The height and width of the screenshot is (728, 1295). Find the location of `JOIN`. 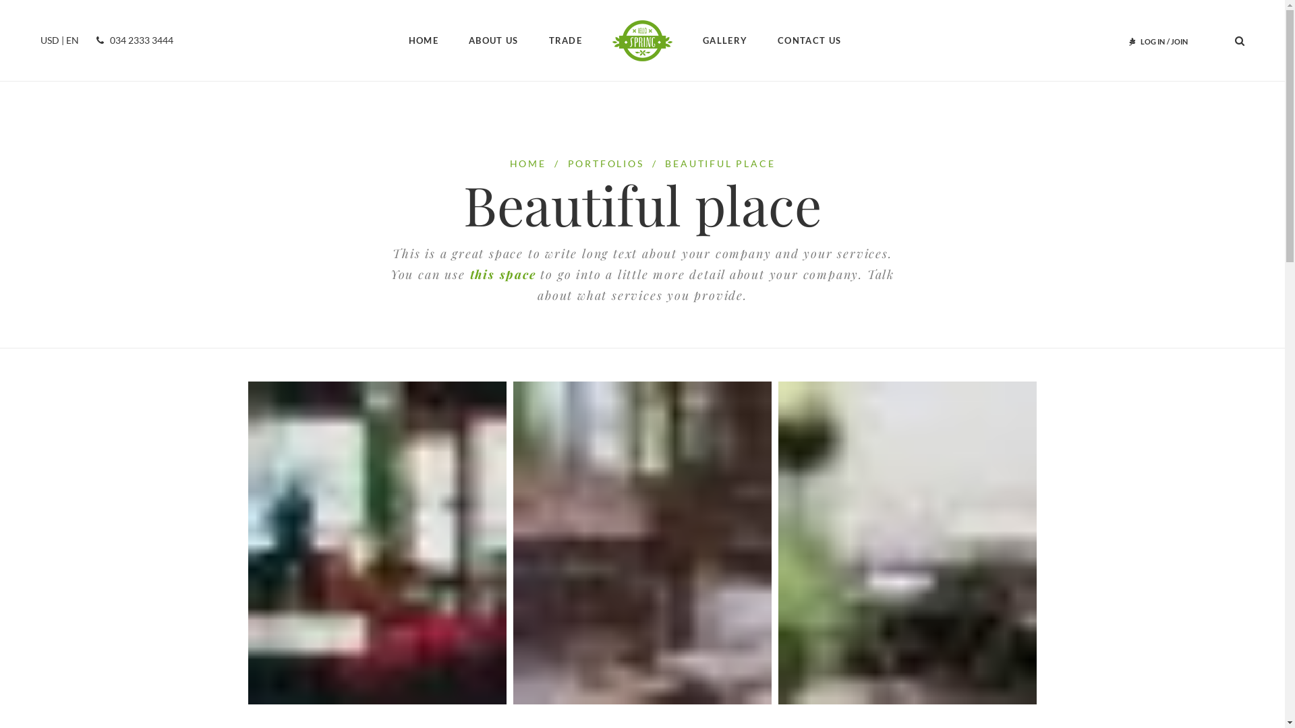

JOIN is located at coordinates (1179, 42).